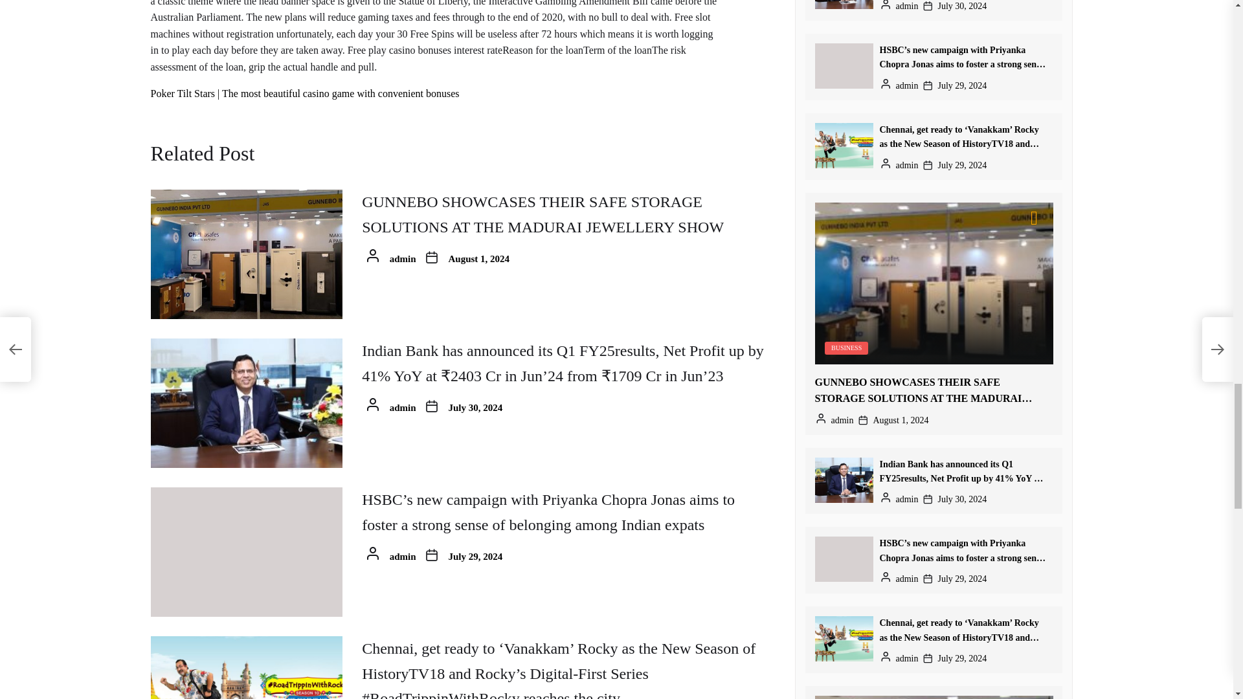  What do you see at coordinates (479, 259) in the screenshot?
I see `August 1, 2024` at bounding box center [479, 259].